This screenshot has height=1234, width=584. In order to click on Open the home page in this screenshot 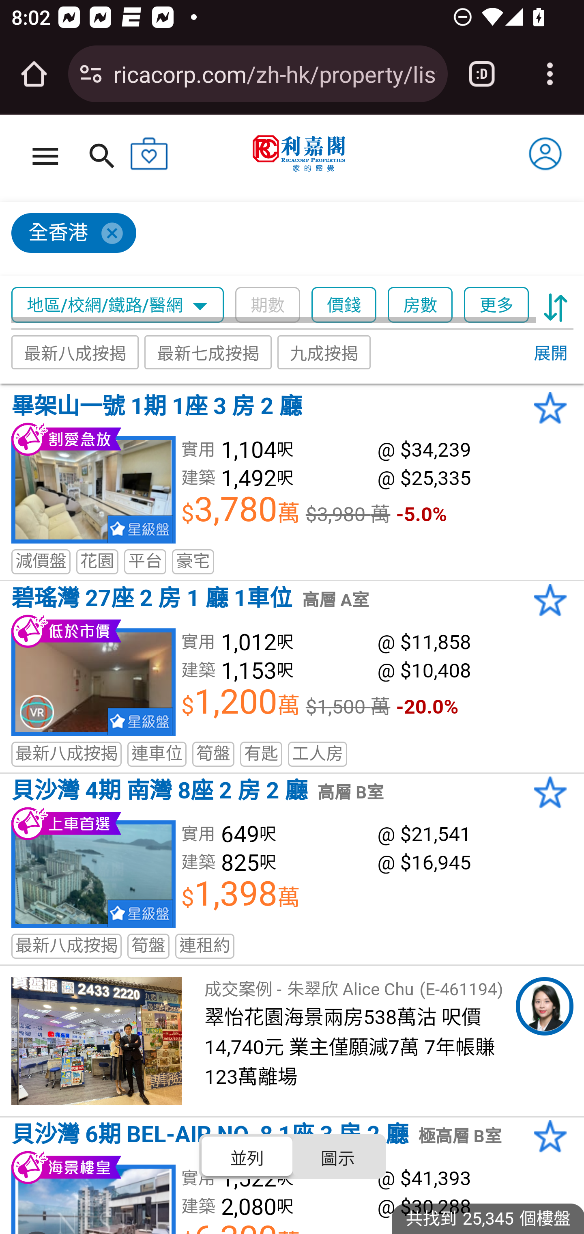, I will do `click(34, 74)`.